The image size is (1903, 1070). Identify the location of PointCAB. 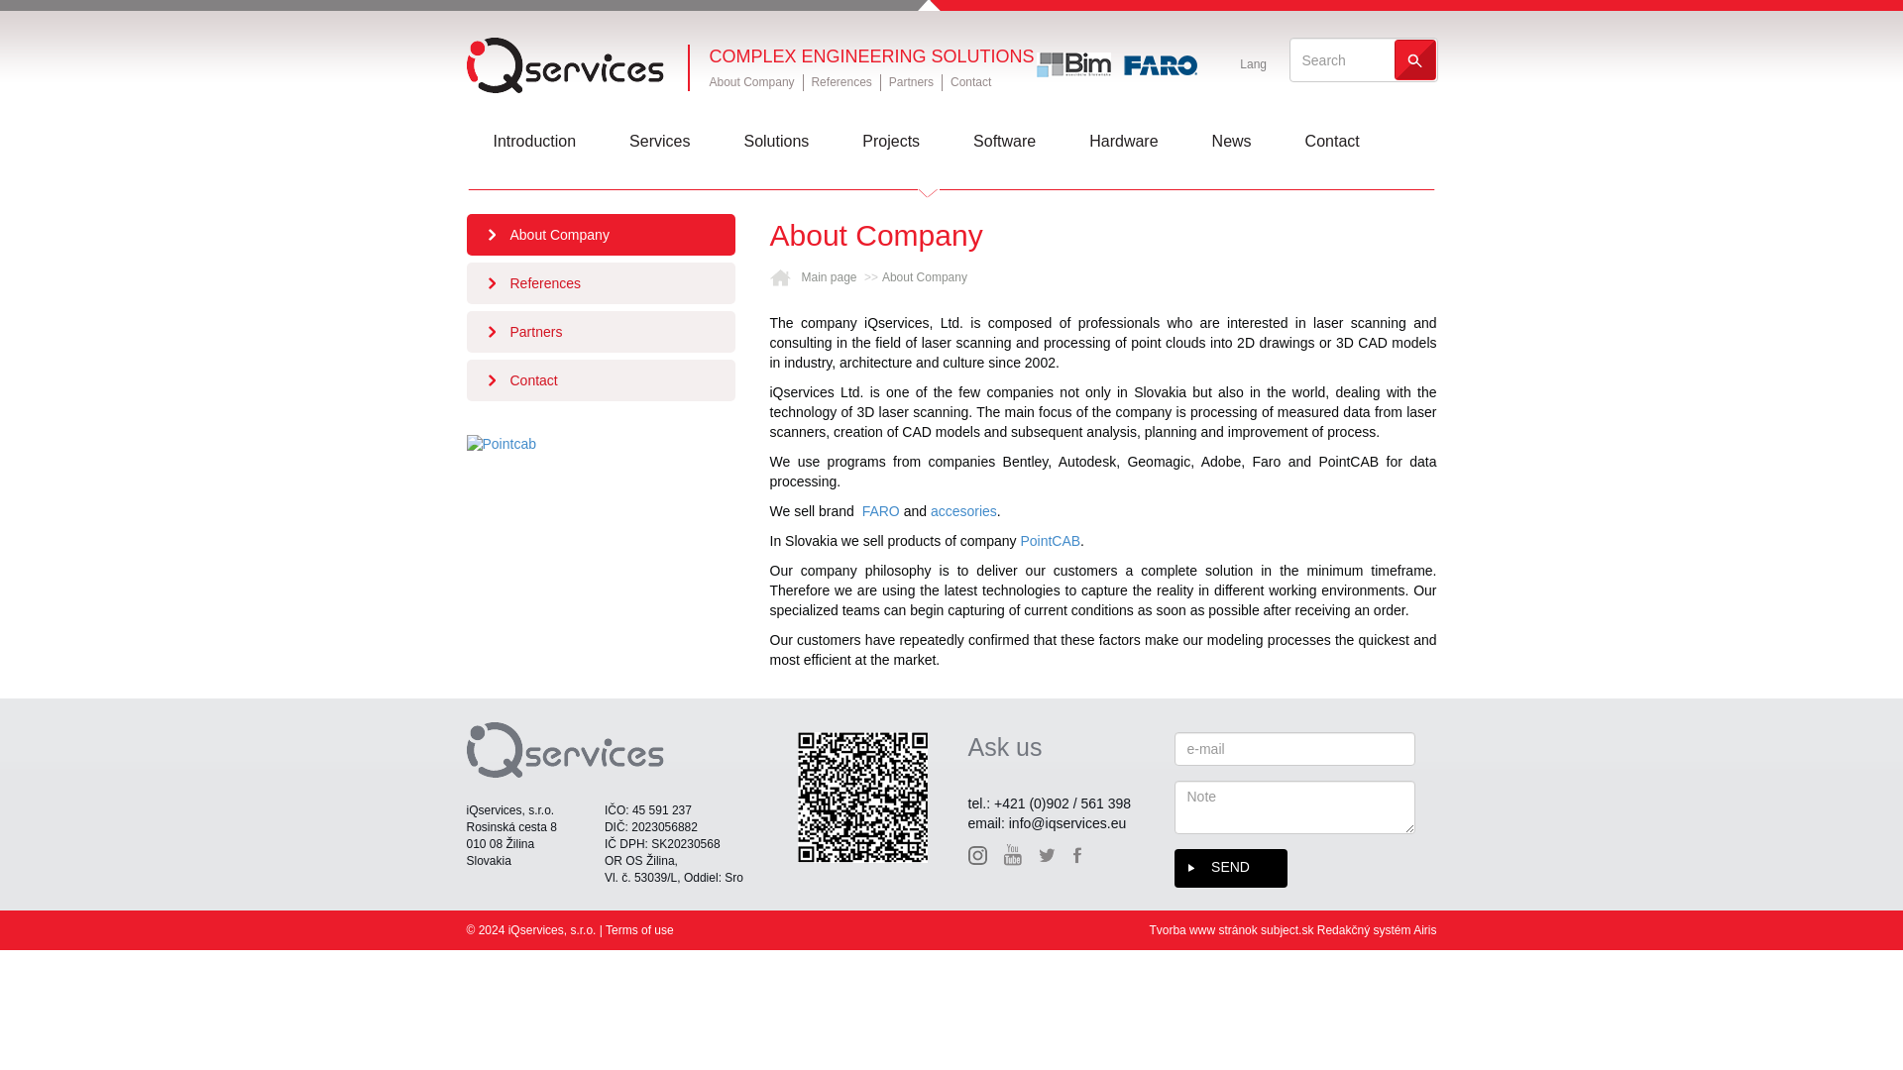
(1051, 541).